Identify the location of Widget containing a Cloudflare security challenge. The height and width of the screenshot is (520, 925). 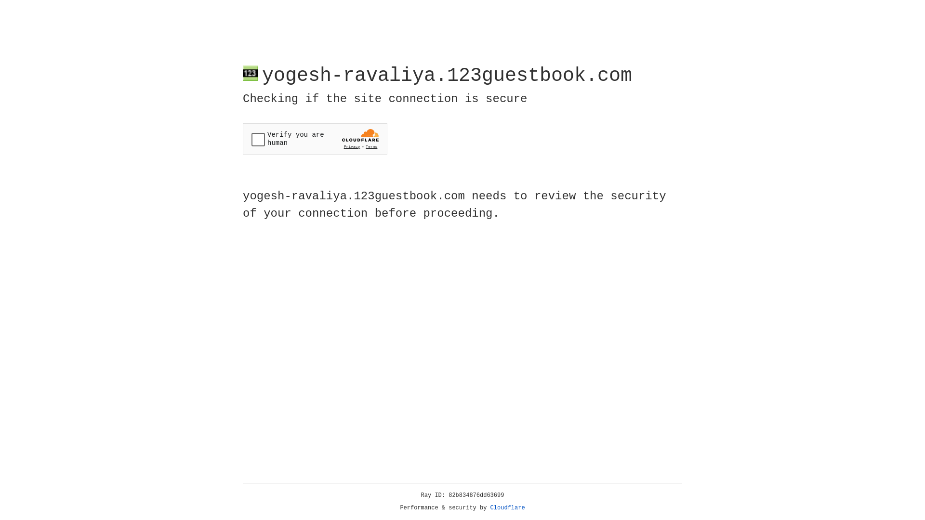
(315, 139).